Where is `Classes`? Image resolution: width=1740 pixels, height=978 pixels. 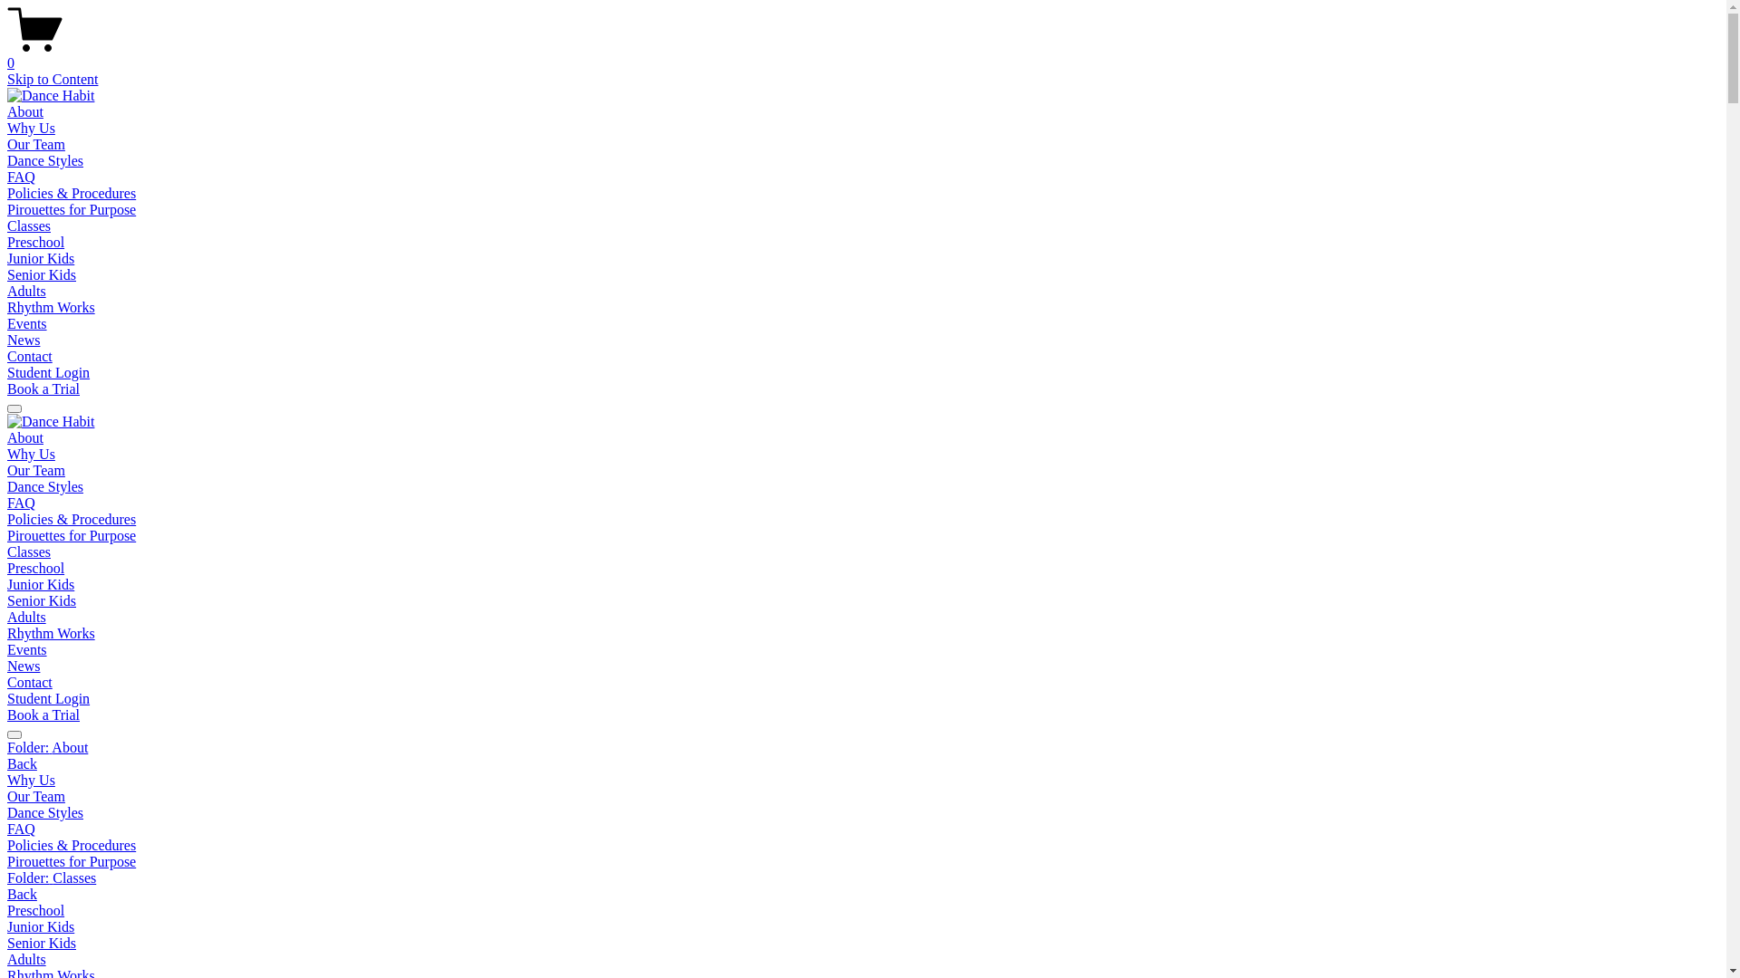 Classes is located at coordinates (29, 226).